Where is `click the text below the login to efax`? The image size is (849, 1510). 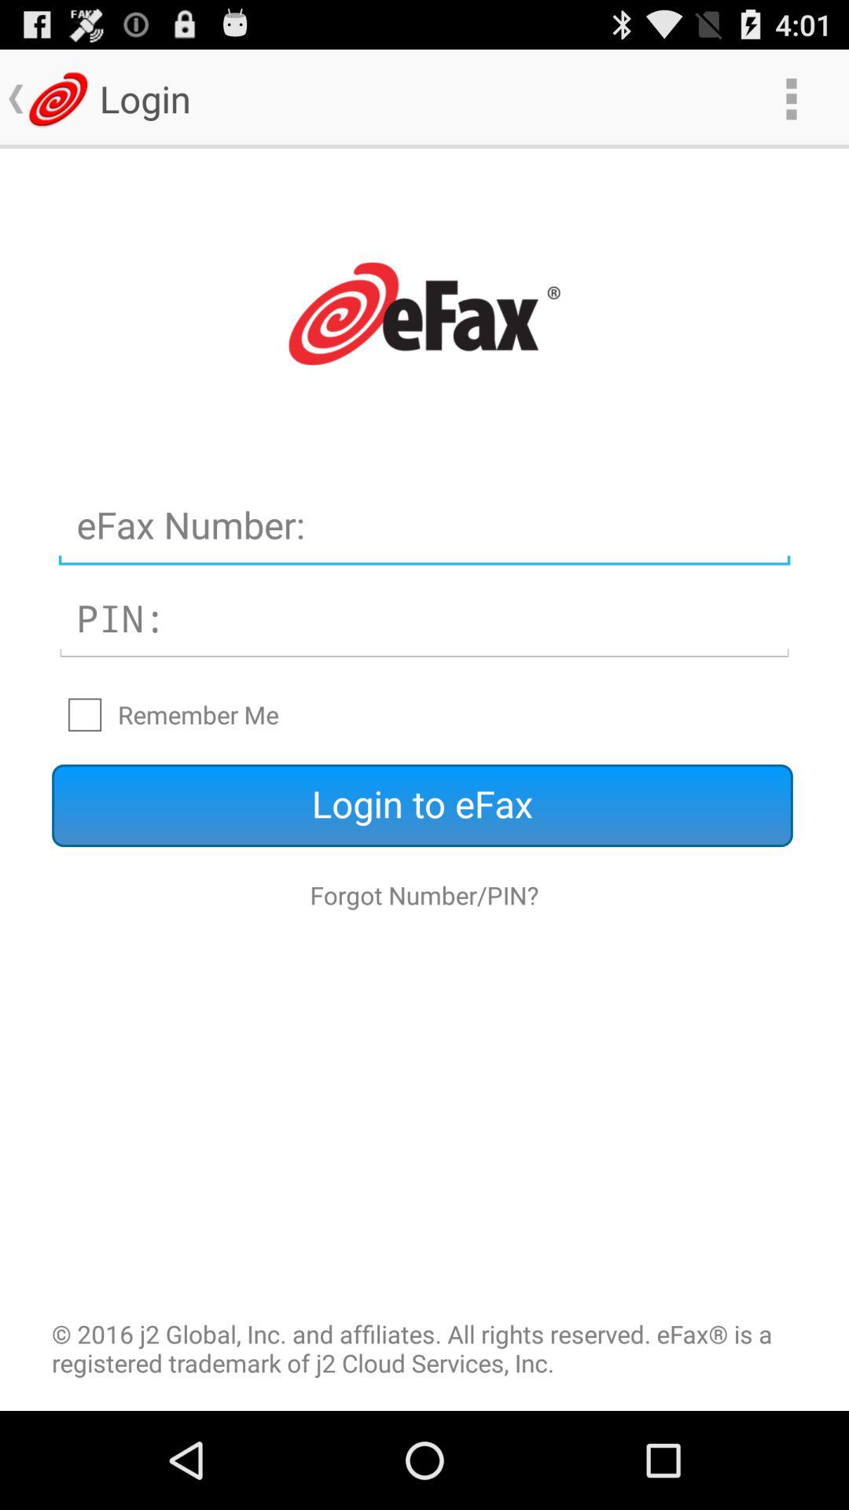
click the text below the login to efax is located at coordinates (424, 895).